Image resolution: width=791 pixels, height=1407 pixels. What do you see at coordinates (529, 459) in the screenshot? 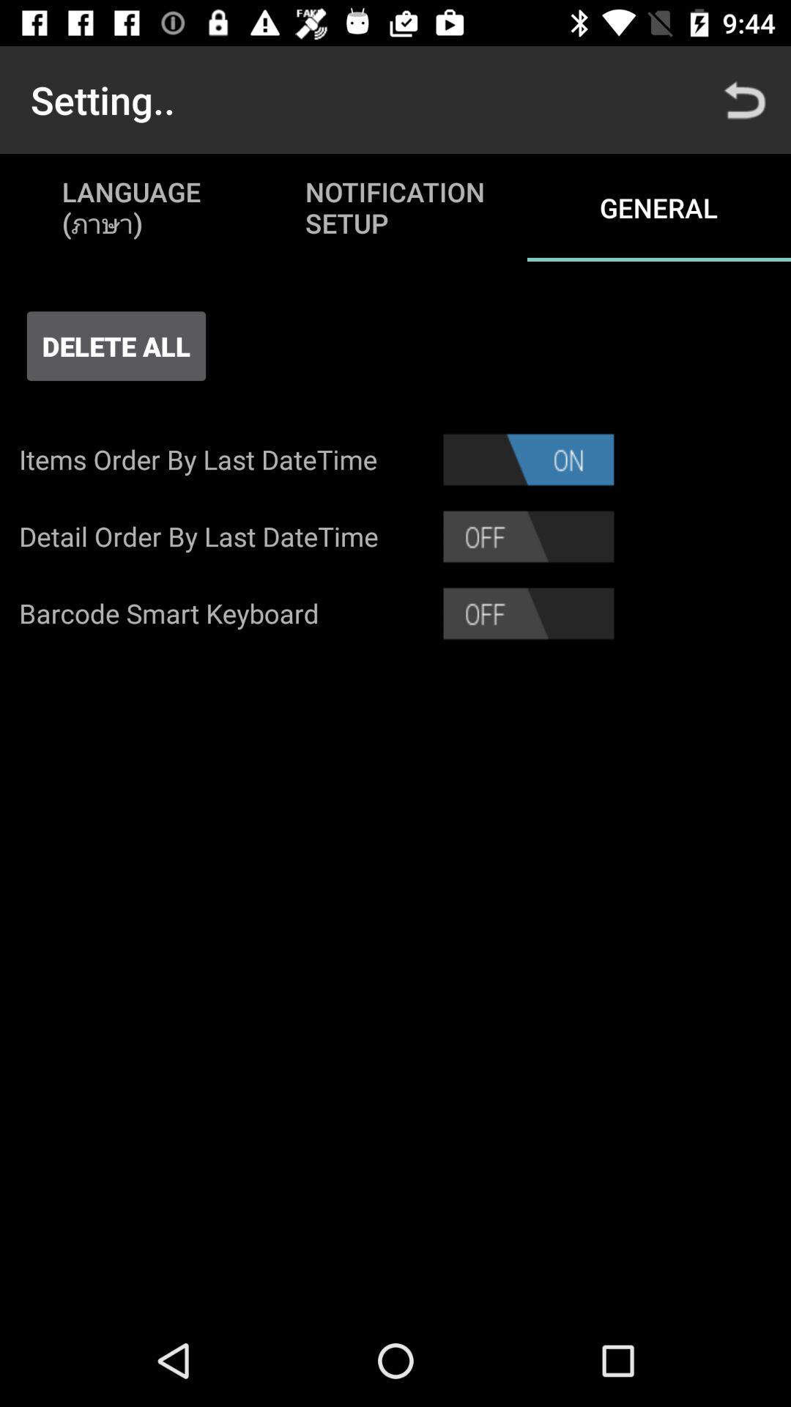
I see `tap the app next to the items order by item` at bounding box center [529, 459].